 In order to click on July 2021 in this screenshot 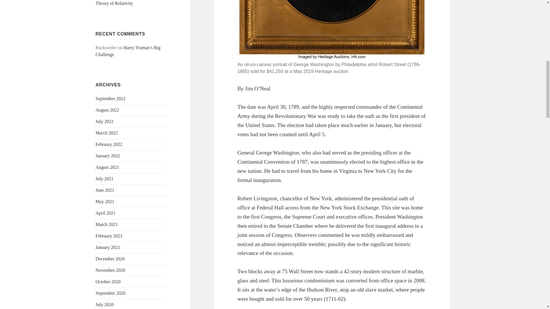, I will do `click(105, 179)`.